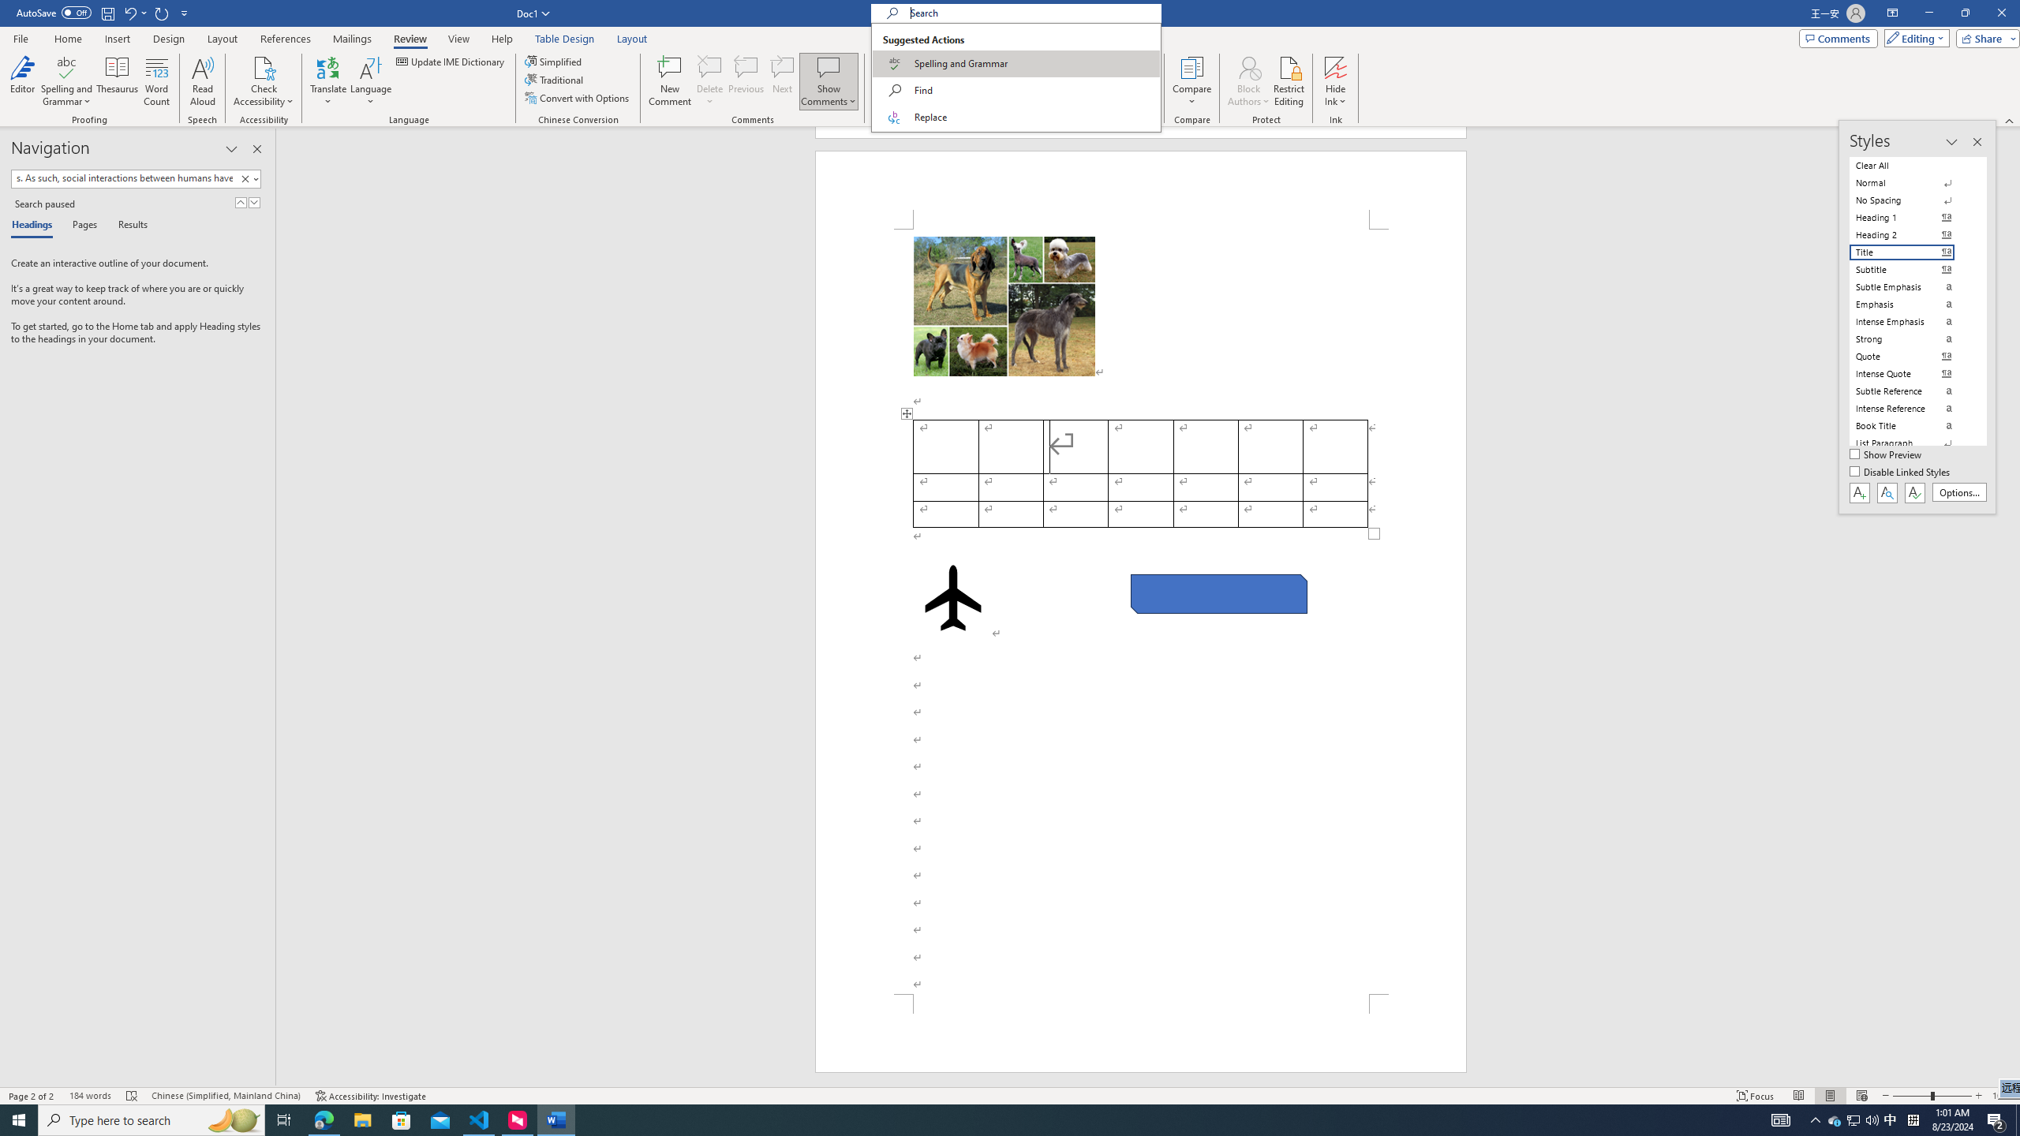 Image resolution: width=2020 pixels, height=1136 pixels. What do you see at coordinates (1122, 79) in the screenshot?
I see `Next` at bounding box center [1122, 79].